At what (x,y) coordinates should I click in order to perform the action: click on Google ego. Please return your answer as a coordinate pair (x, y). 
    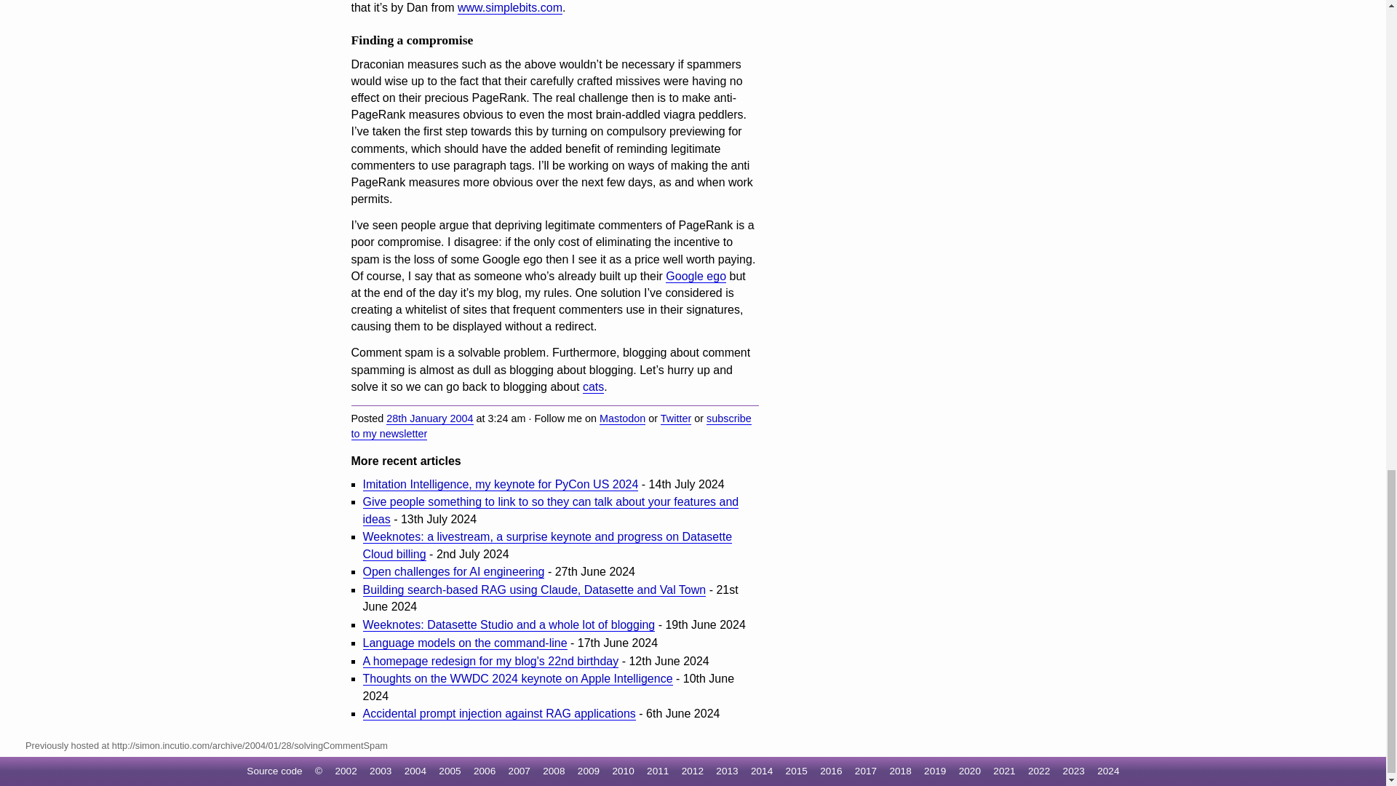
    Looking at the image, I should click on (696, 277).